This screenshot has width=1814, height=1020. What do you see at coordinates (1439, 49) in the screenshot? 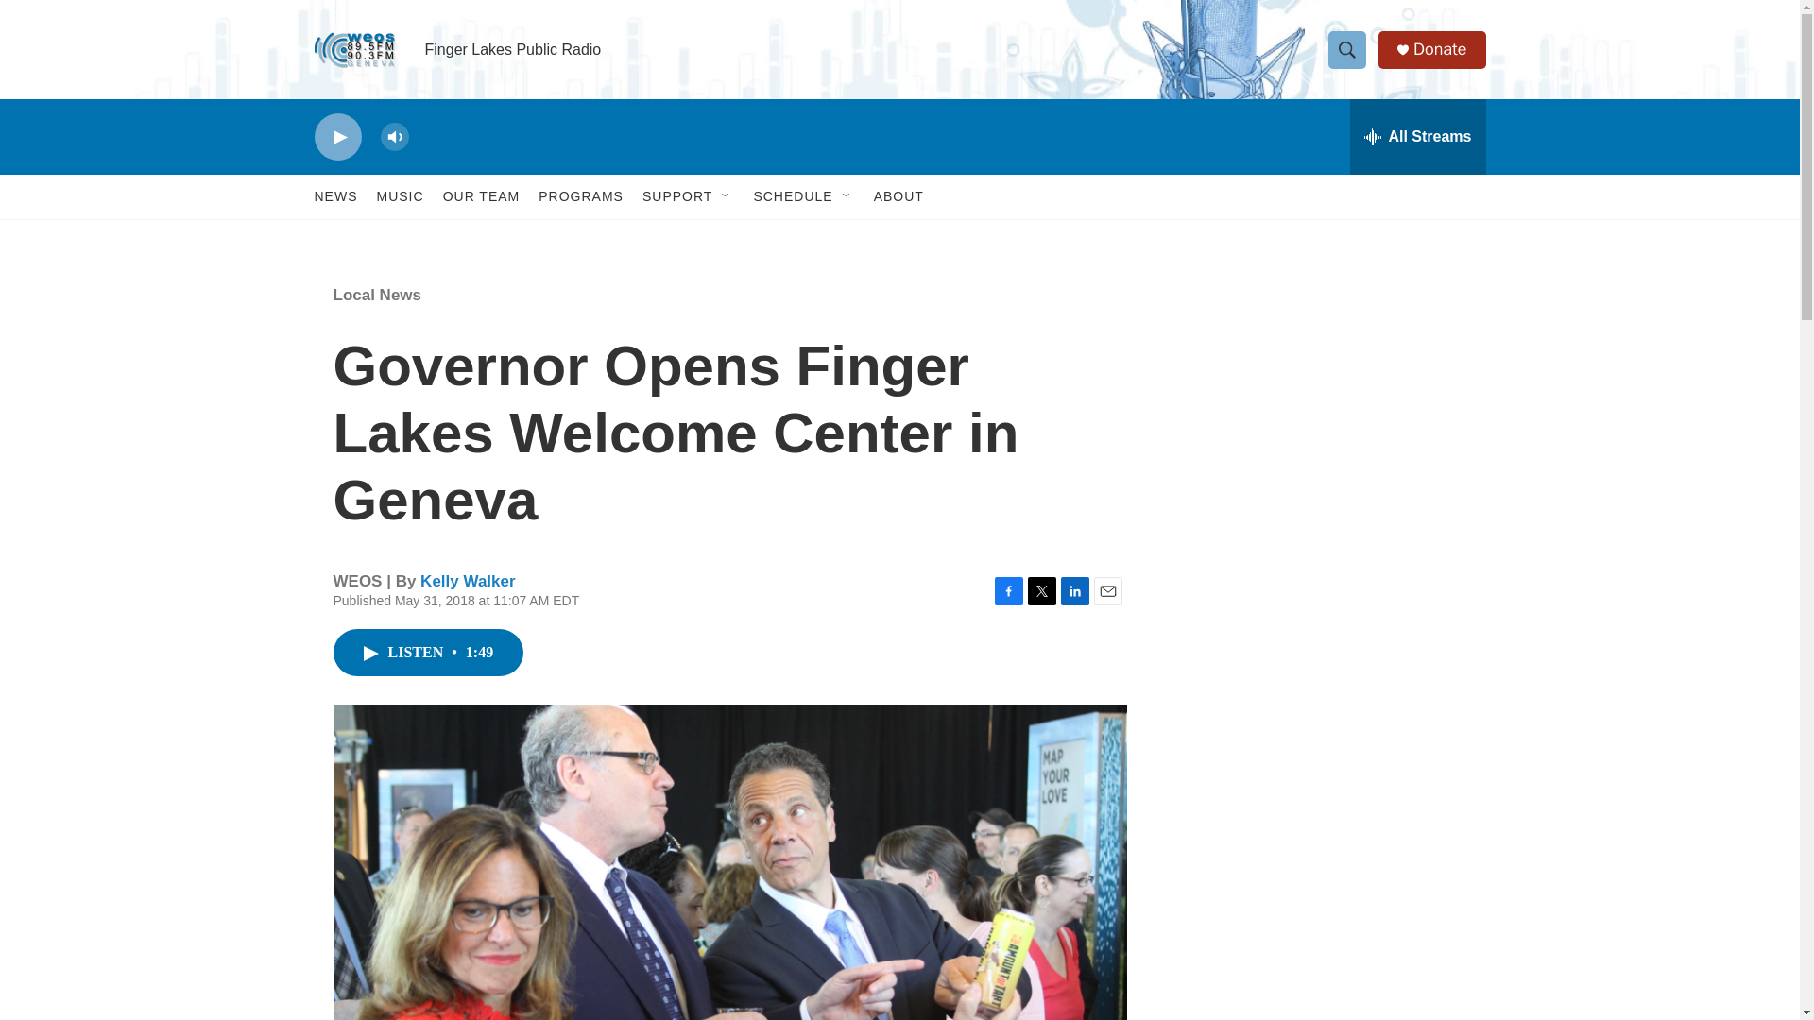
I see `Donate` at bounding box center [1439, 49].